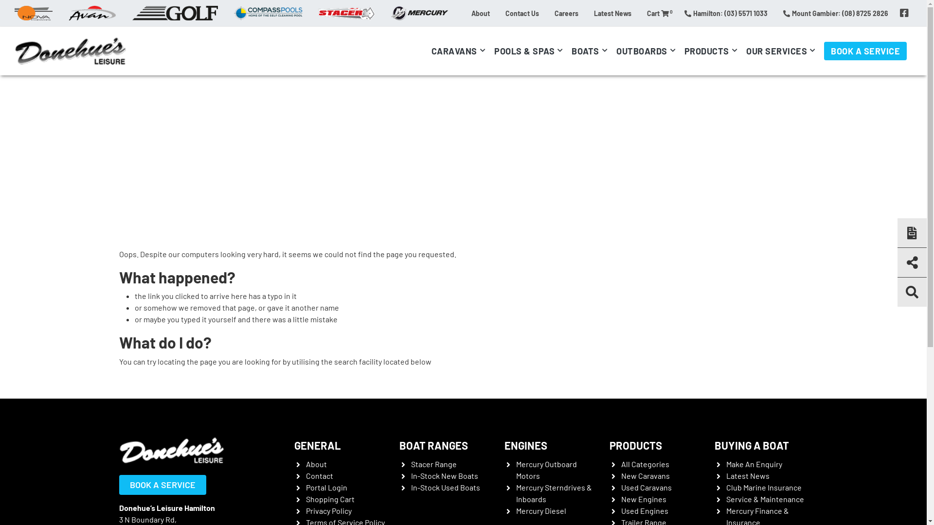  I want to click on Cart
0, so click(658, 13).